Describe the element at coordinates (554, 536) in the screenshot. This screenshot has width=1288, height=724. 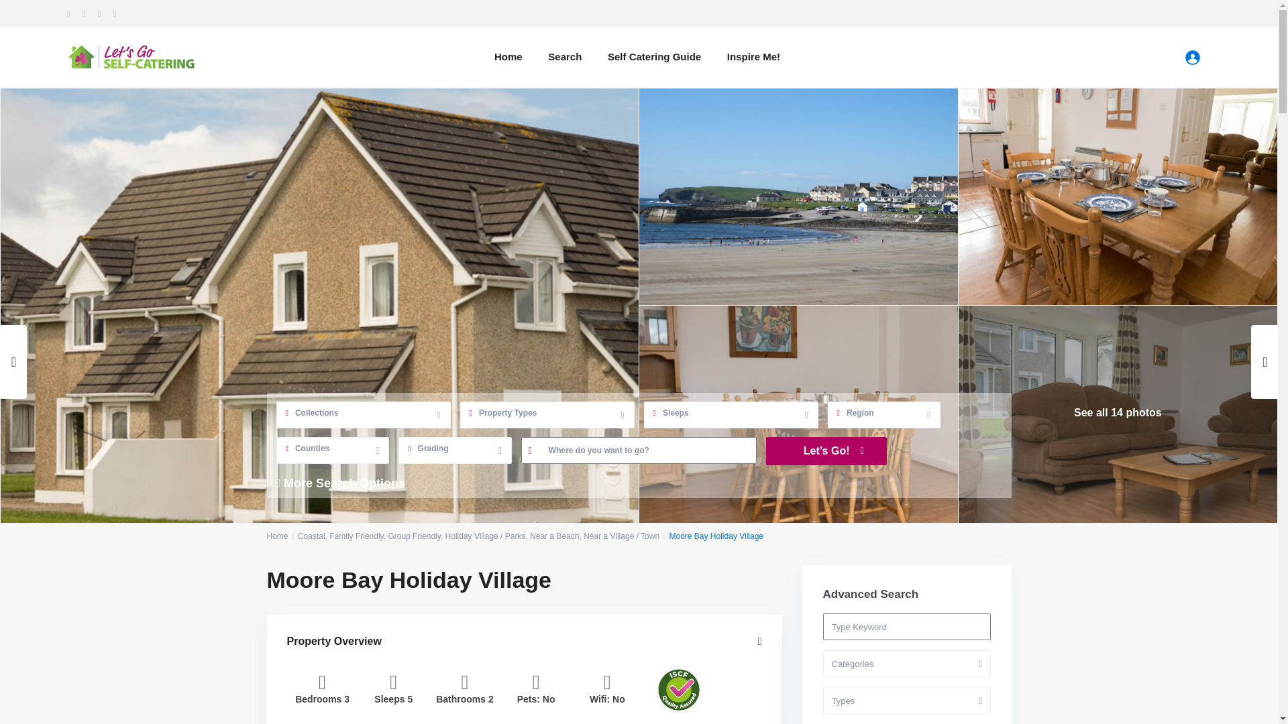
I see `Near a Beach` at that location.